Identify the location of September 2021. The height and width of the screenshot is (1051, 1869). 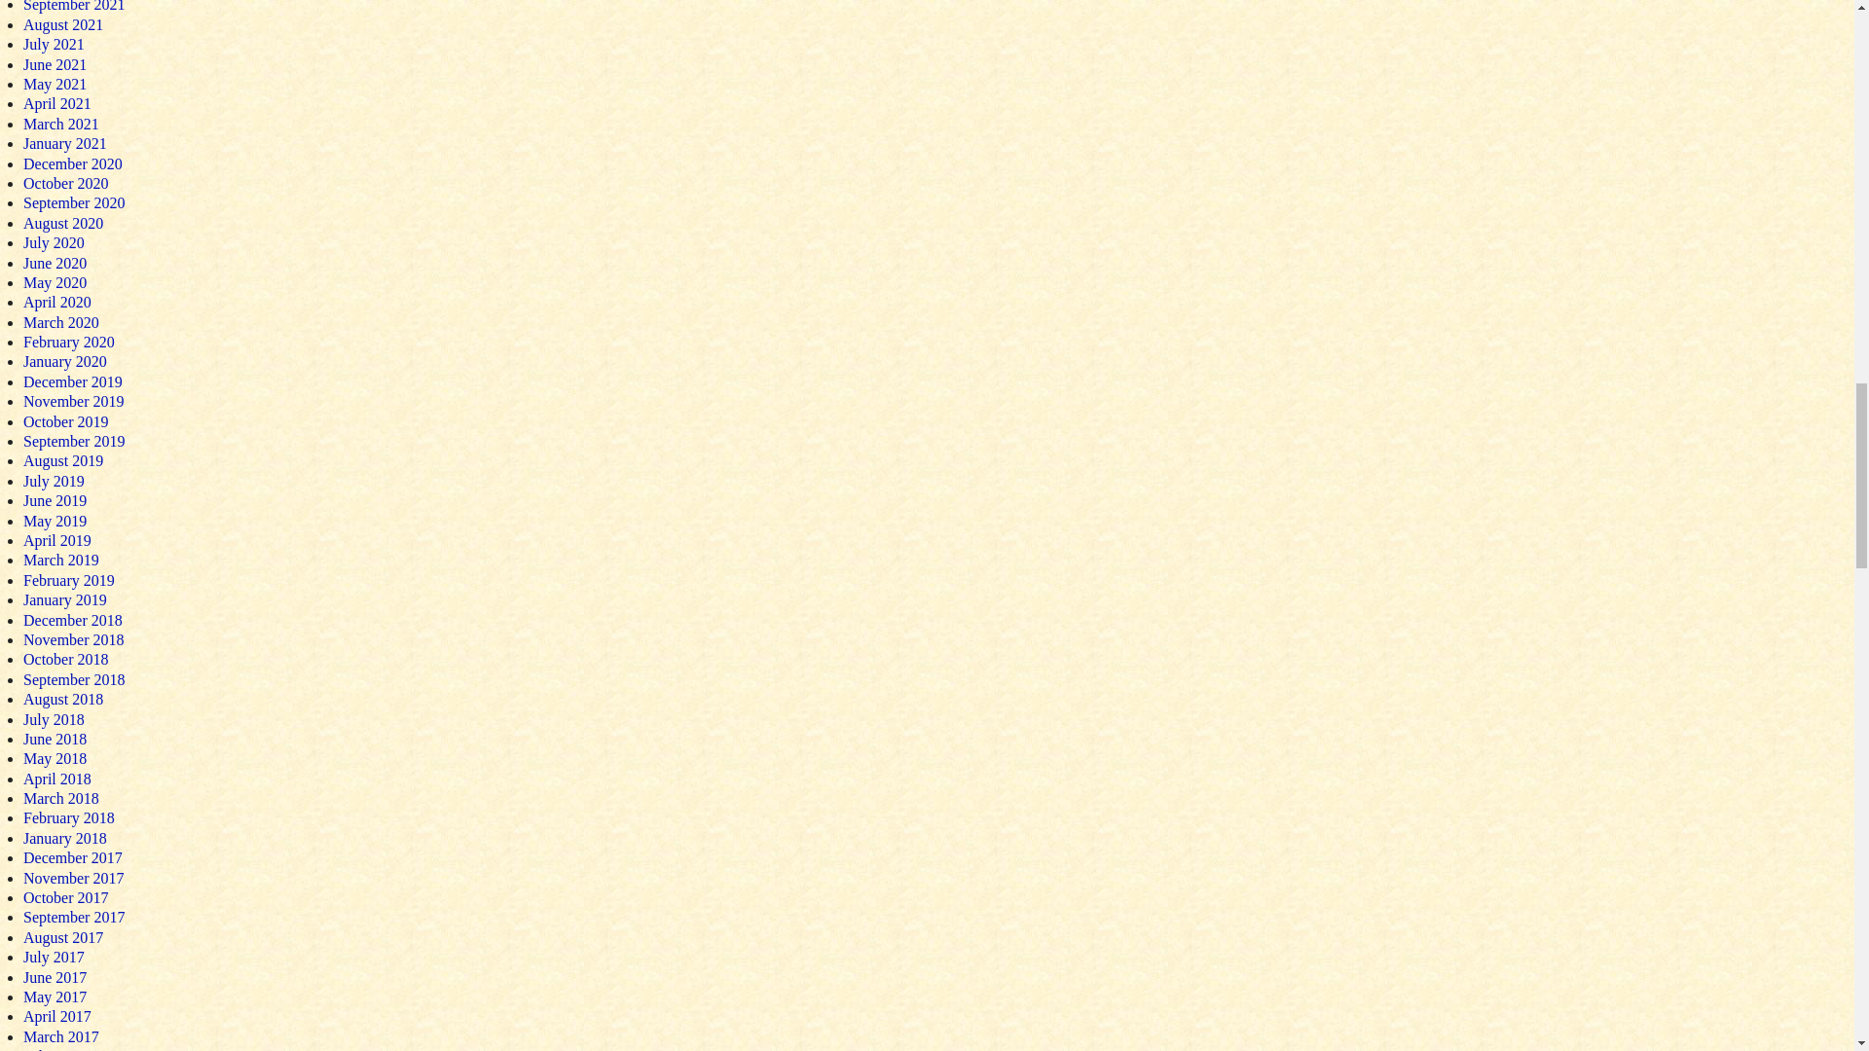
(74, 6).